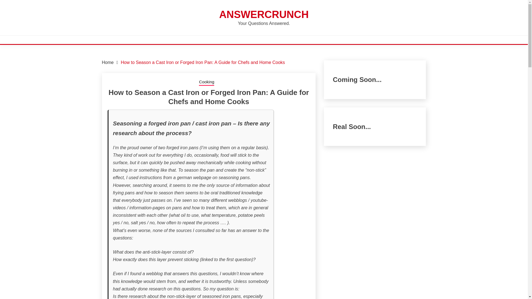 This screenshot has width=532, height=299. Describe the element at coordinates (108, 63) in the screenshot. I see `Home` at that location.